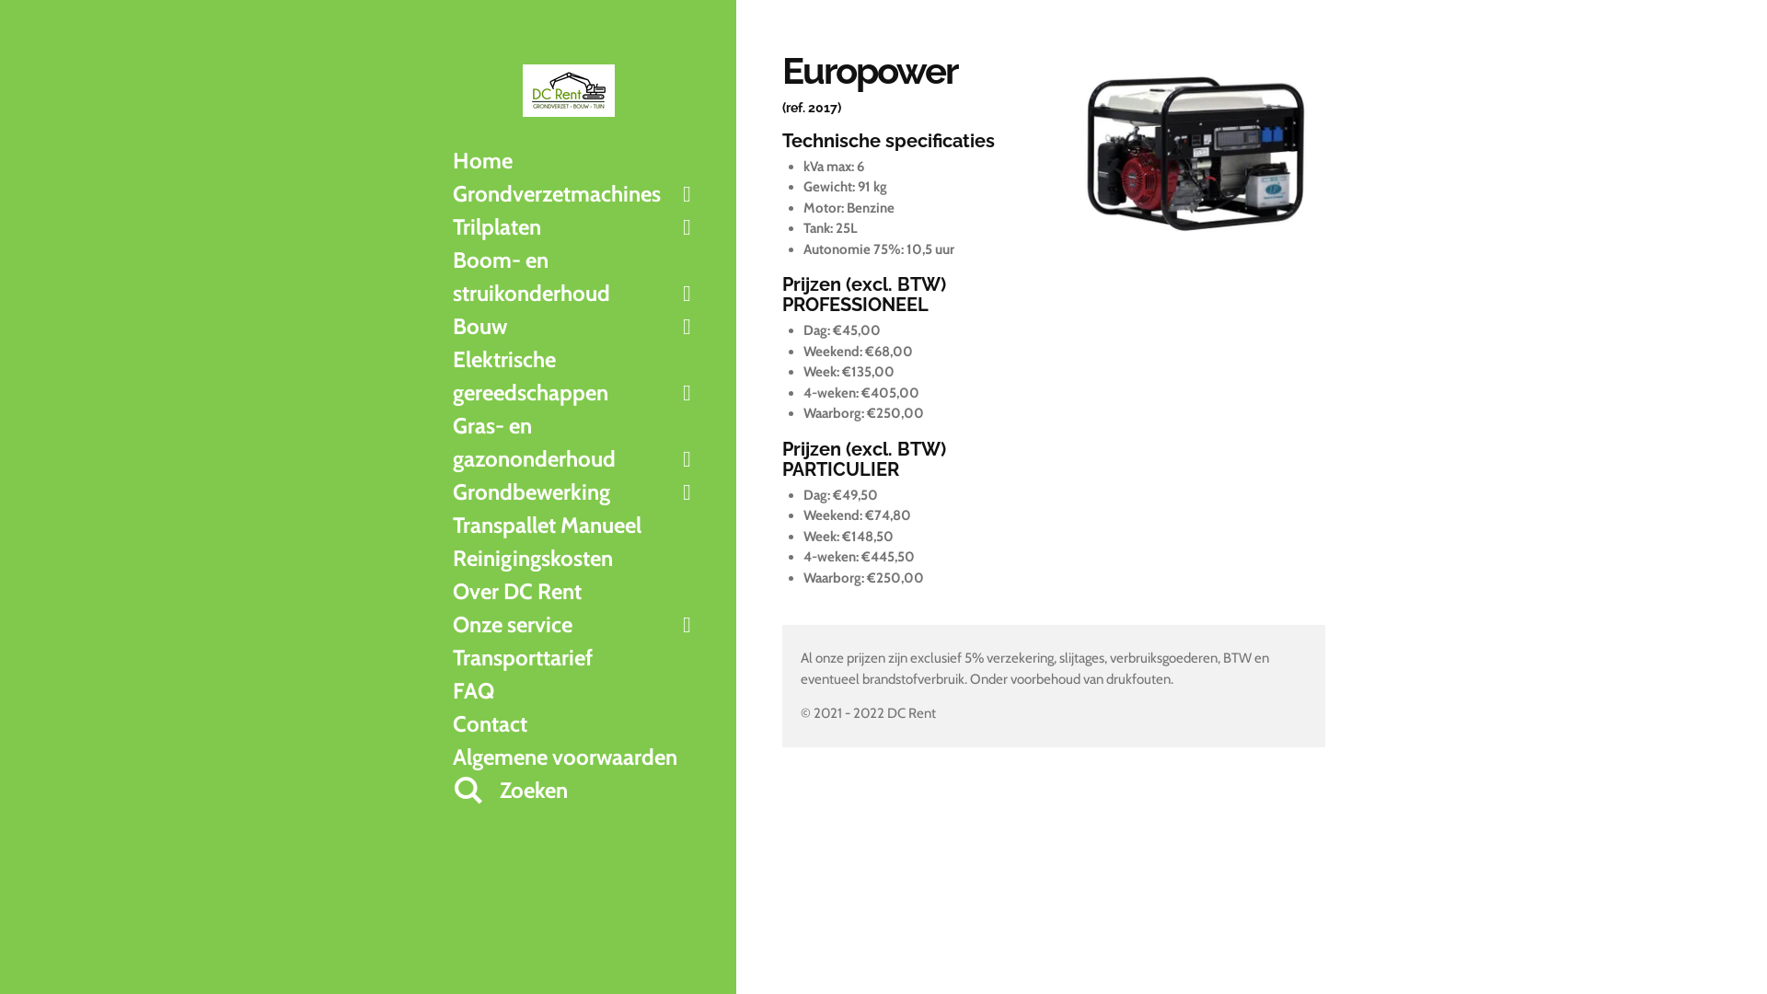 This screenshot has height=994, width=1767. I want to click on Over DC Rent, so click(575, 592).